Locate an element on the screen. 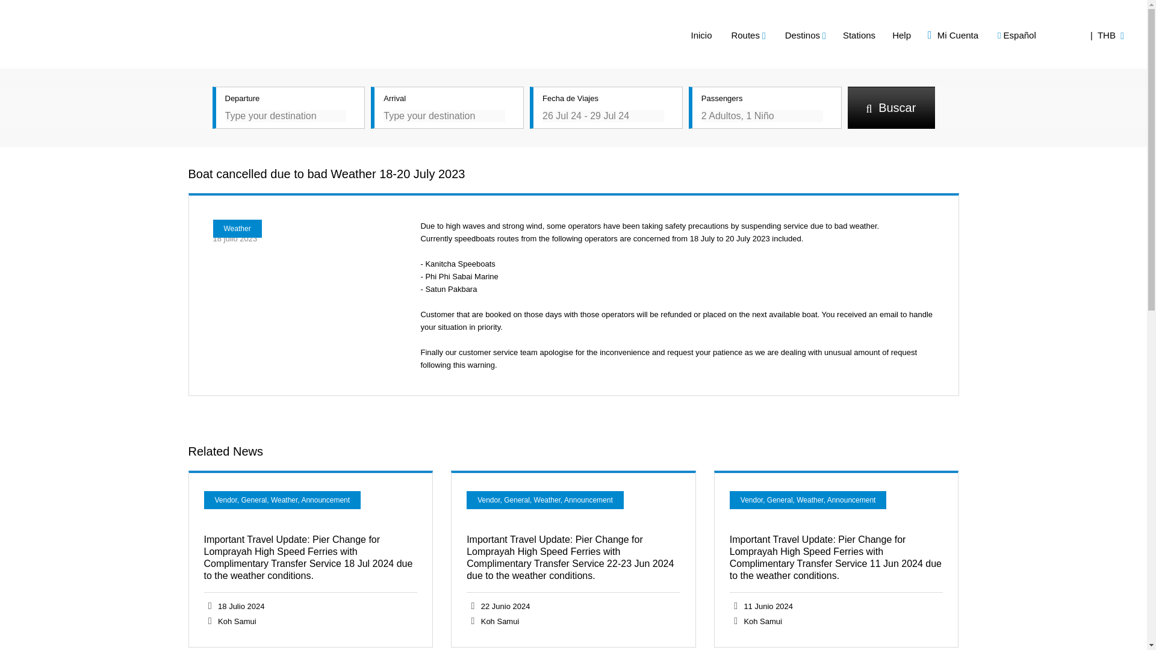  Mi Cuenta is located at coordinates (952, 35).